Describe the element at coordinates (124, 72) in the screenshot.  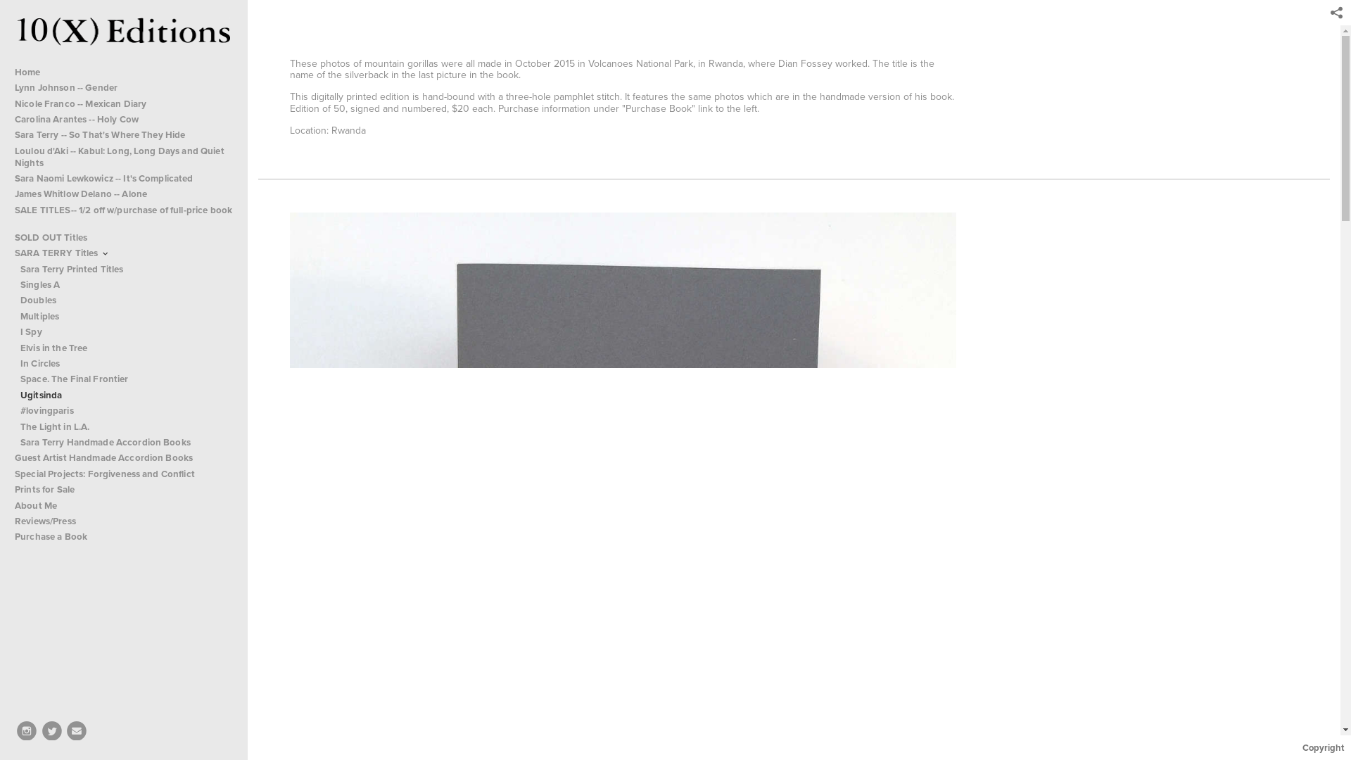
I see `Home` at that location.